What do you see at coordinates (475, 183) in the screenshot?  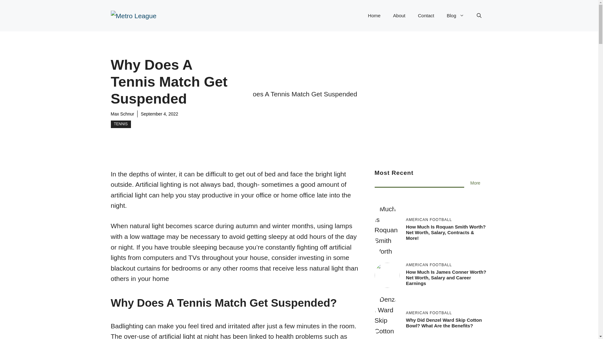 I see `More` at bounding box center [475, 183].